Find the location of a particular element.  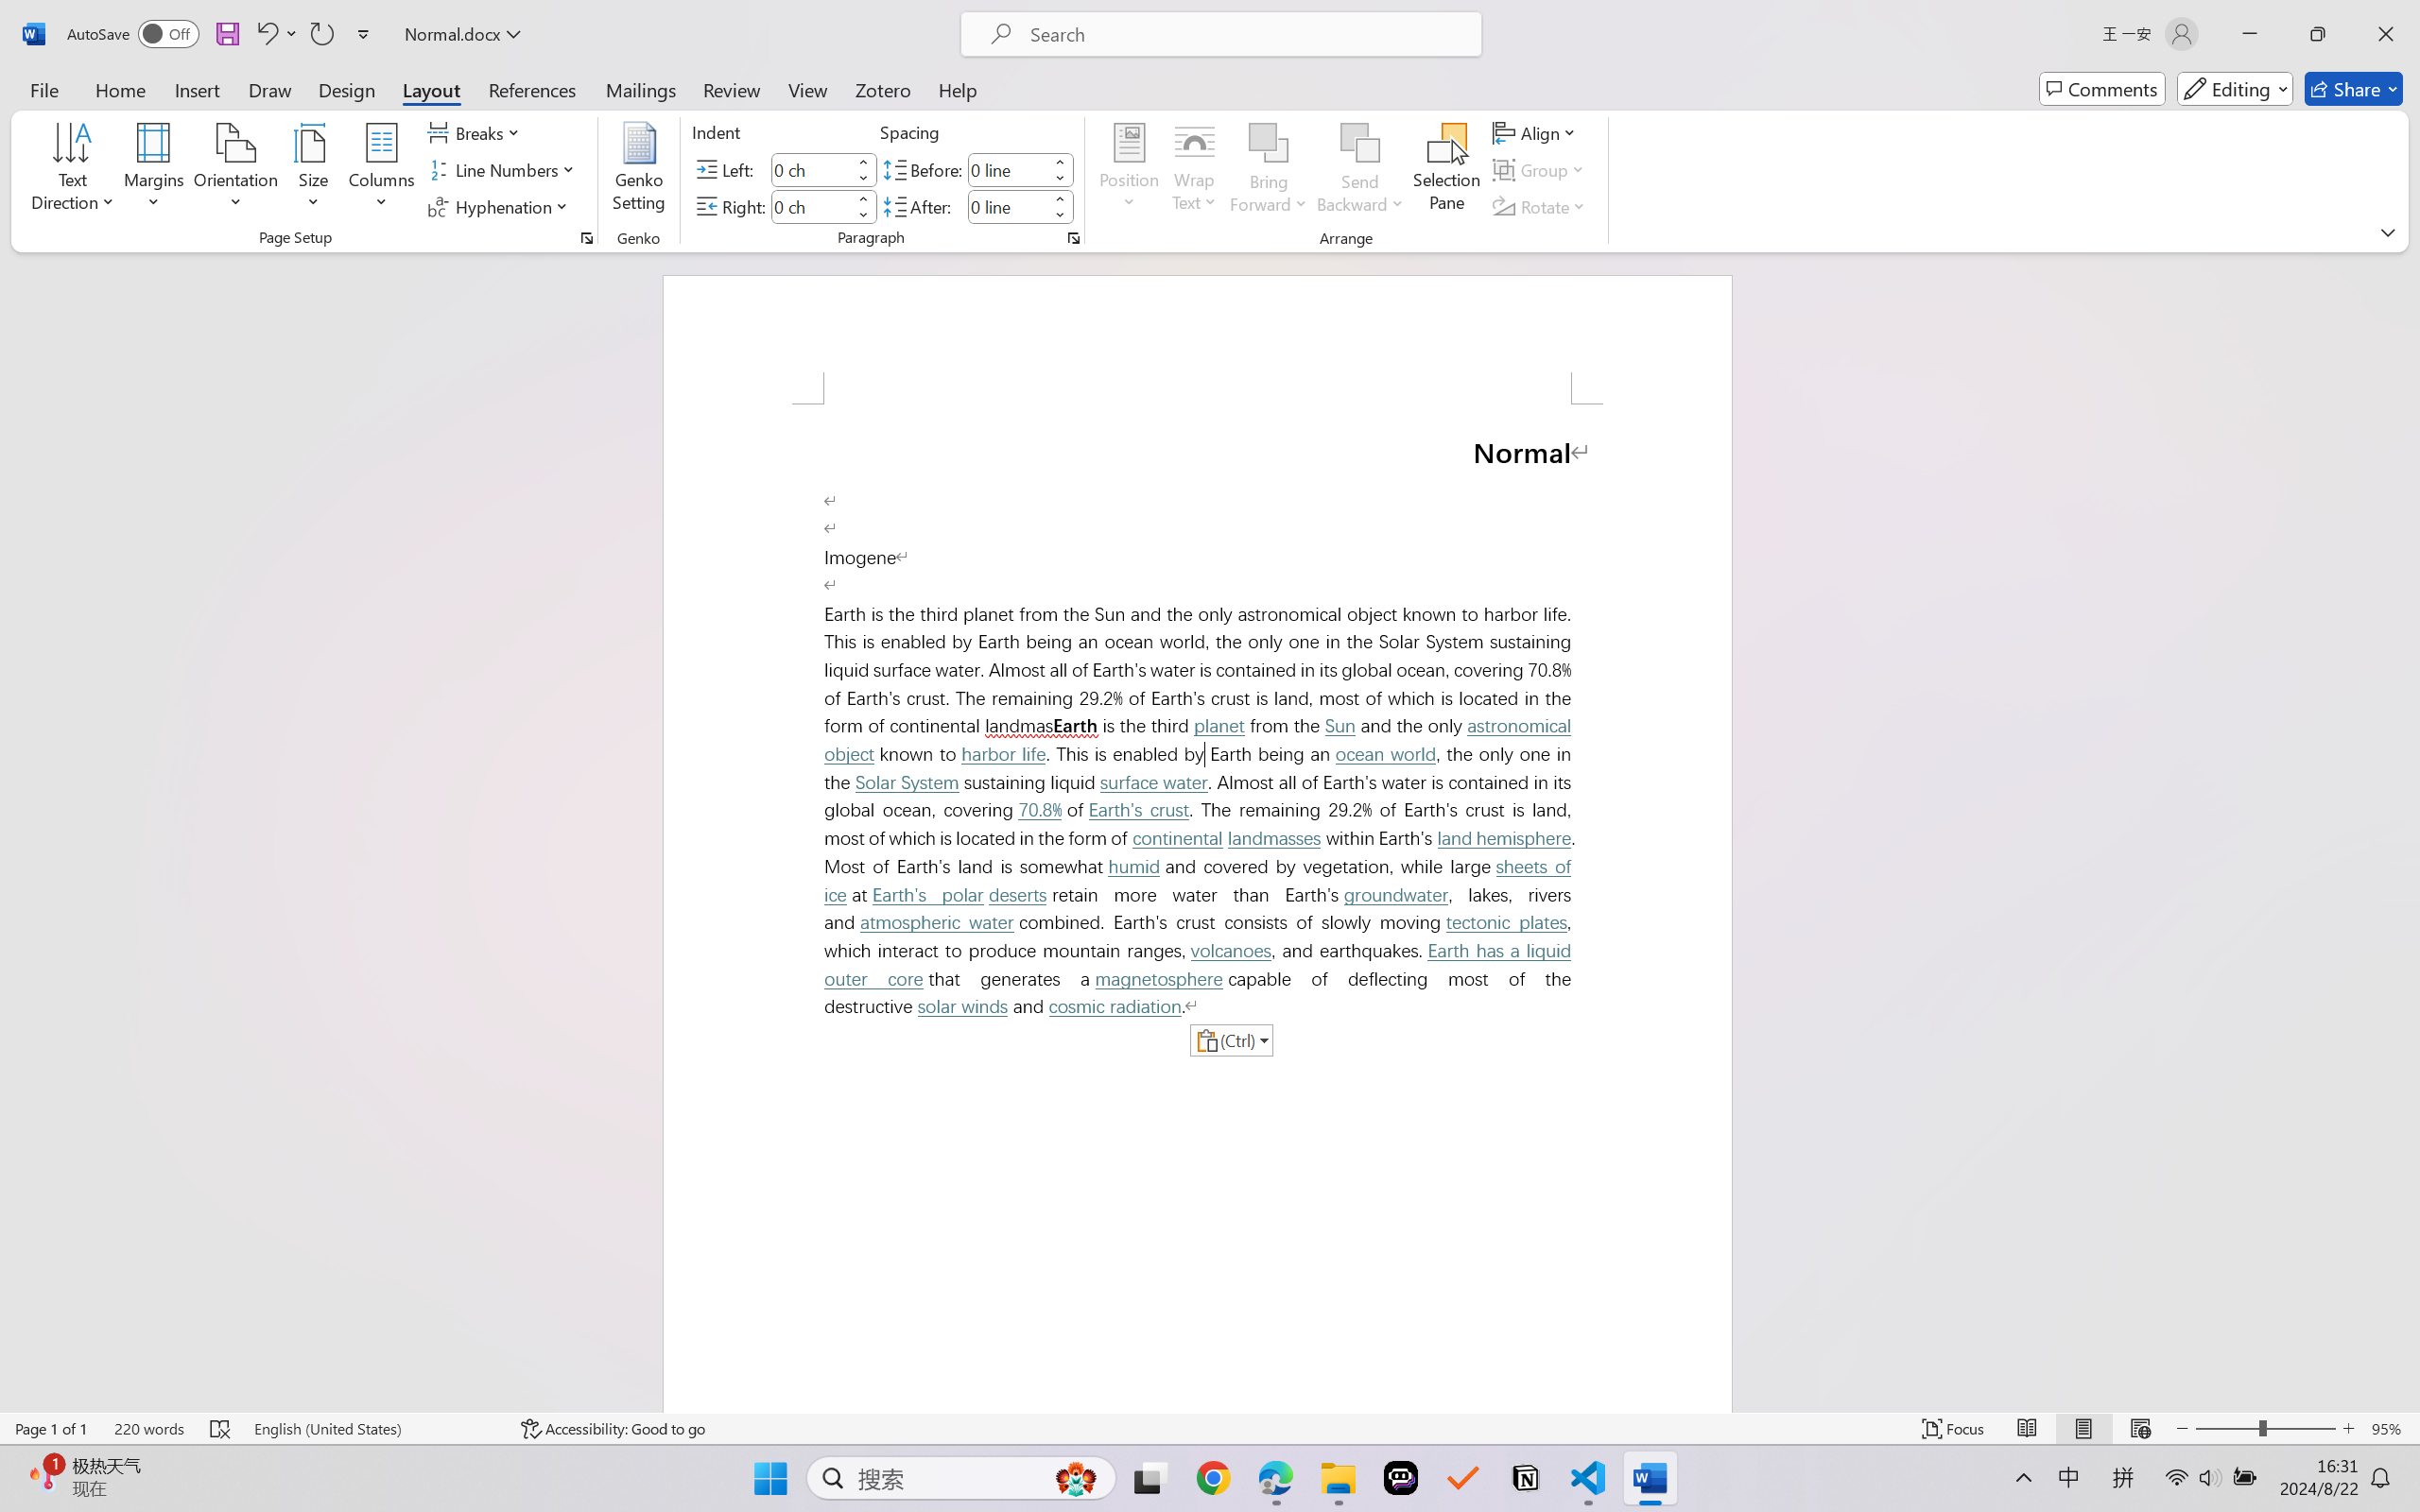

Earth's crust is located at coordinates (1138, 810).